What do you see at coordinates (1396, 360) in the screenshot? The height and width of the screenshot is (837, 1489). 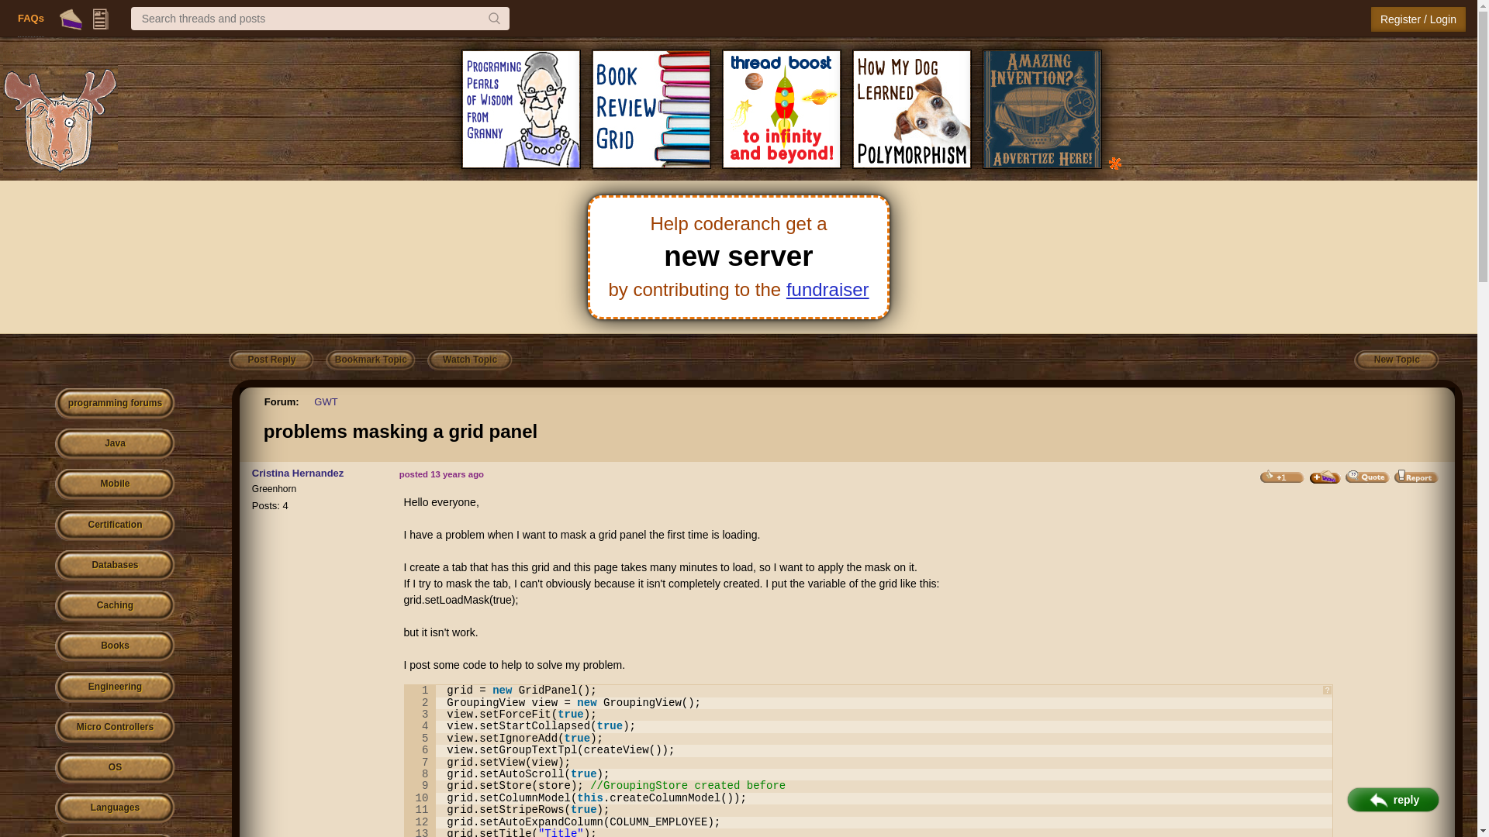 I see `You must log in or register to be able to create a new topic` at bounding box center [1396, 360].